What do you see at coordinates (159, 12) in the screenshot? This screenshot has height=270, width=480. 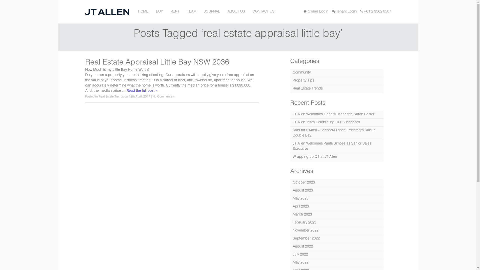 I see `BUY` at bounding box center [159, 12].